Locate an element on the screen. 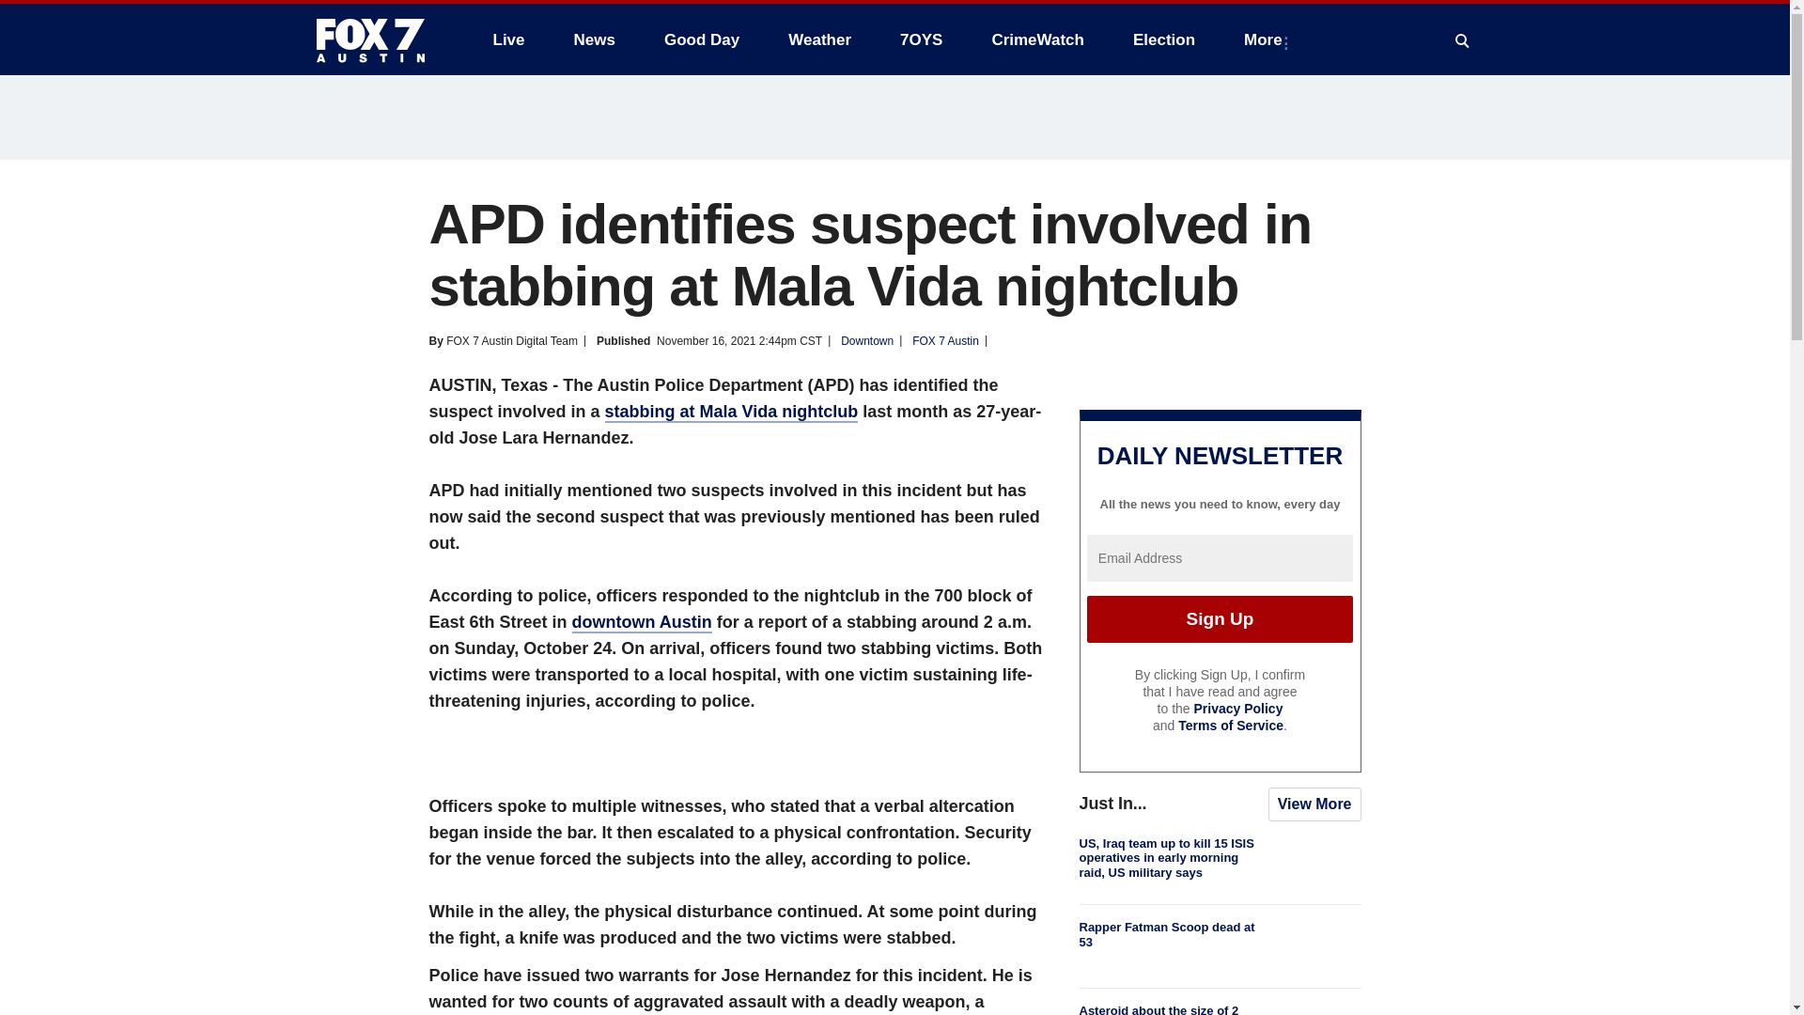  Live is located at coordinates (508, 39).